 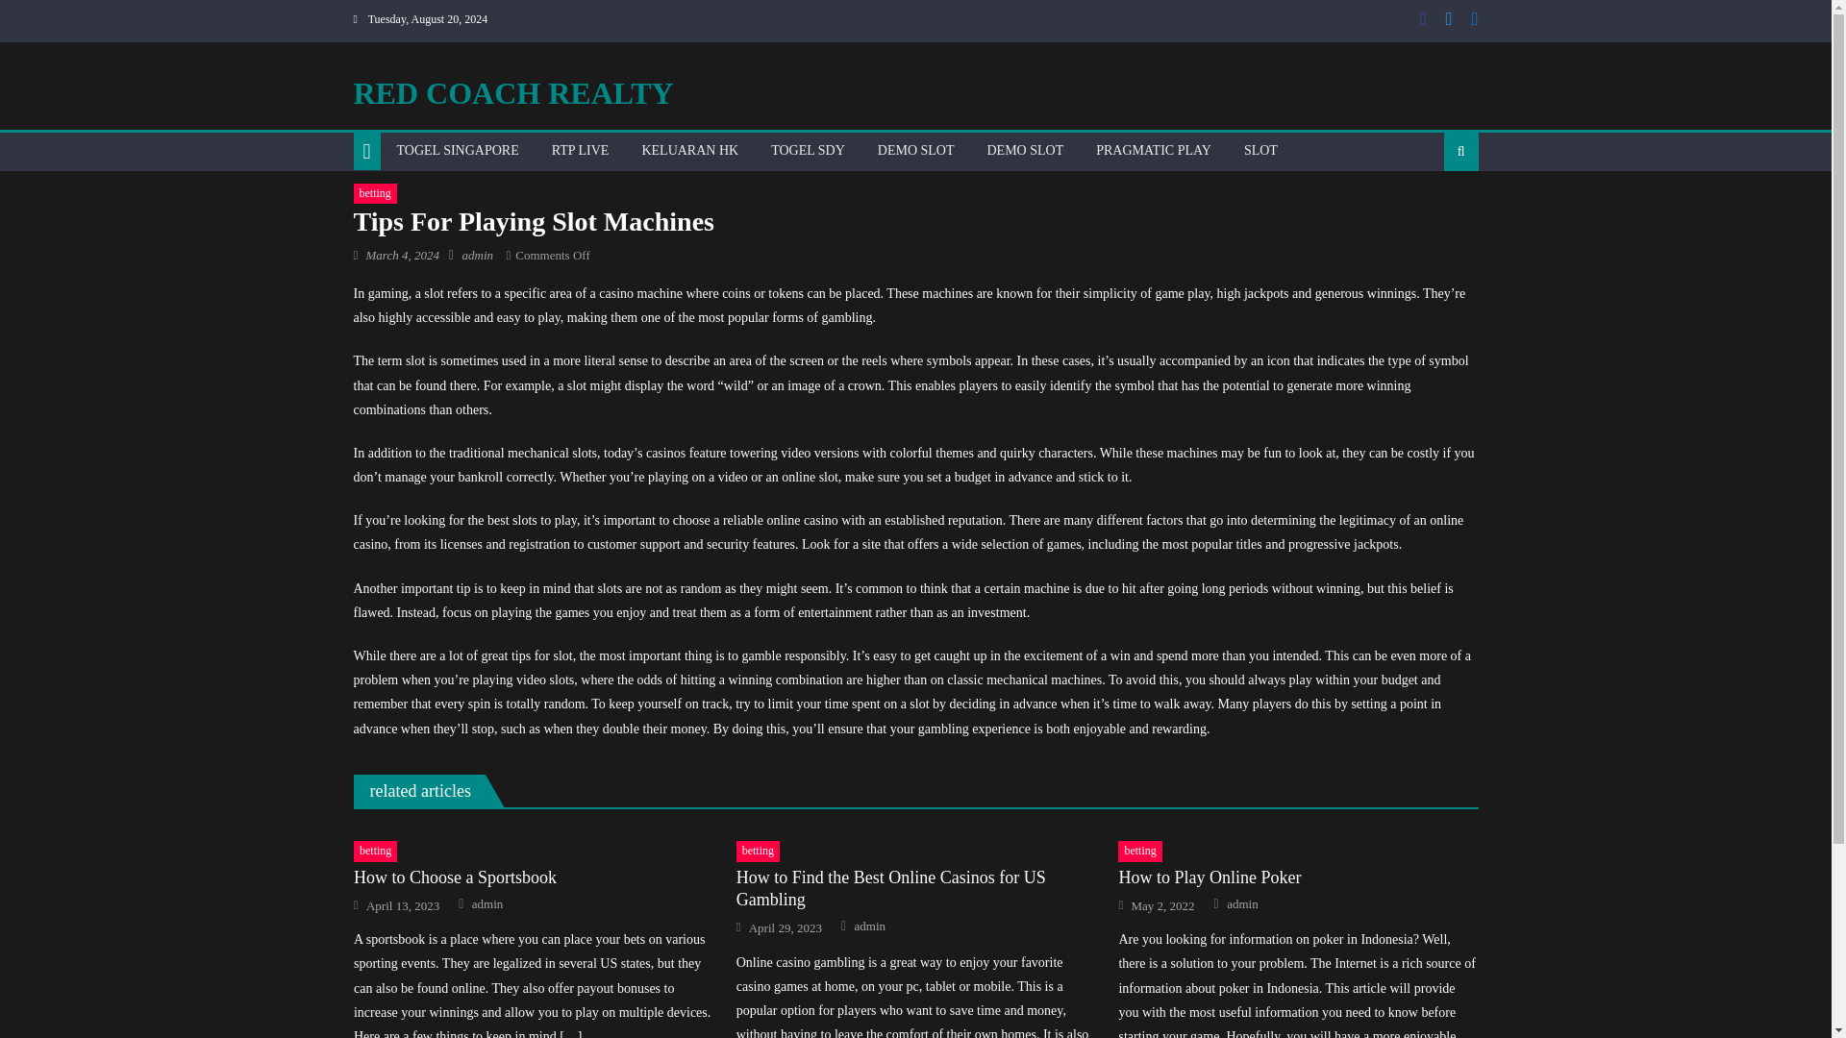 I want to click on betting, so click(x=375, y=852).